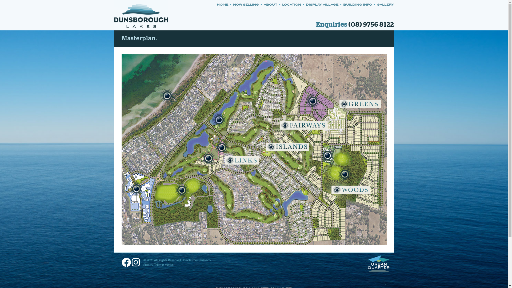 The height and width of the screenshot is (288, 512). Describe the element at coordinates (270, 5) in the screenshot. I see `ABOUT` at that location.